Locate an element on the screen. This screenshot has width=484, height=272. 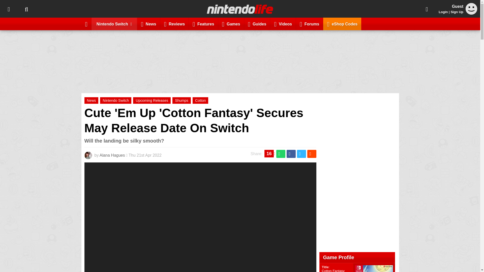
Nintendo Life is located at coordinates (240, 9).